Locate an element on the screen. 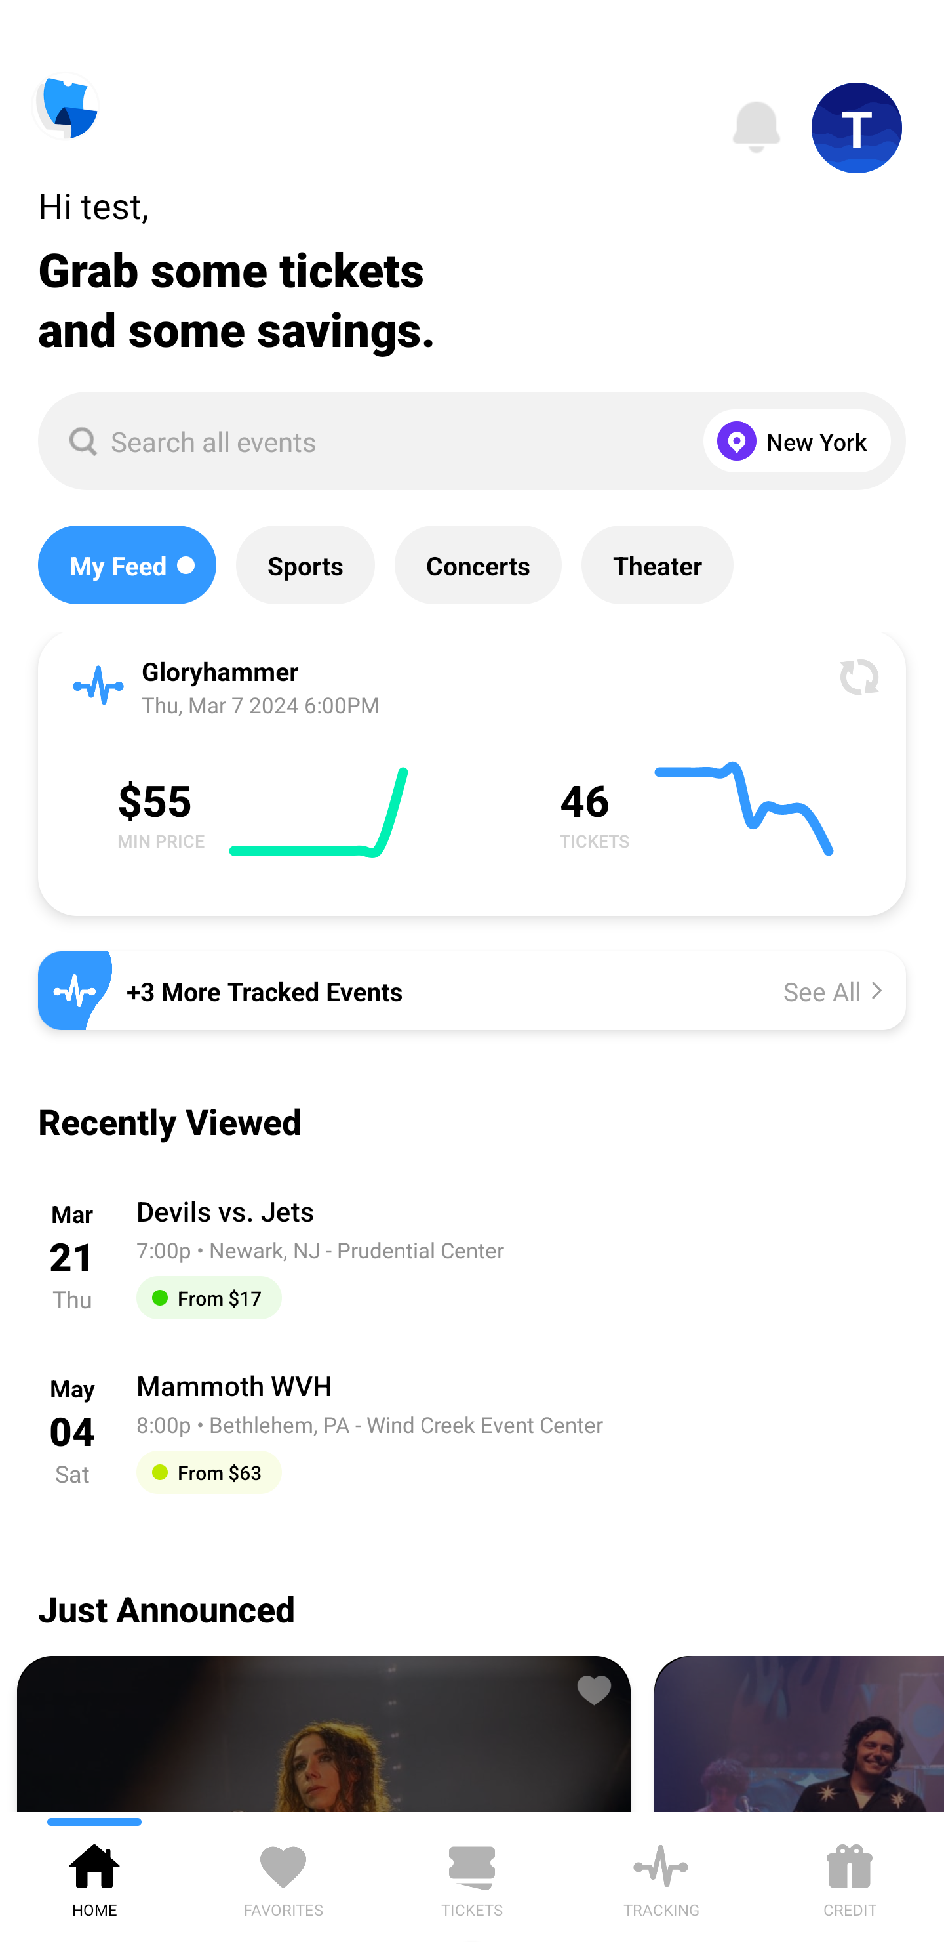 This screenshot has width=944, height=1942. New York is located at coordinates (792, 441).